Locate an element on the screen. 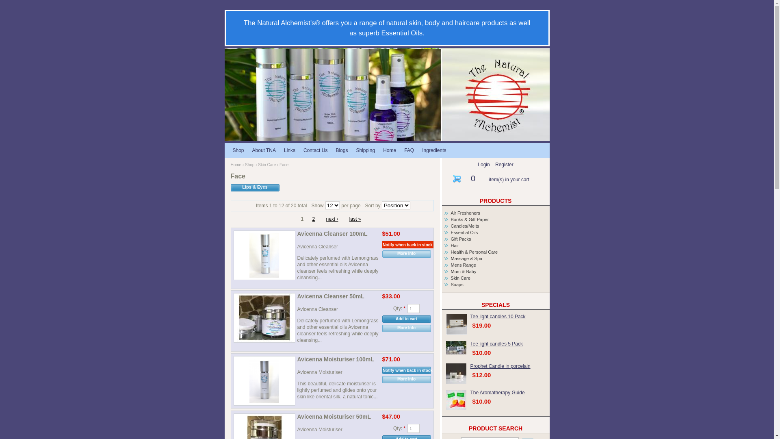 This screenshot has height=439, width=780. Skin Care is located at coordinates (461, 278).